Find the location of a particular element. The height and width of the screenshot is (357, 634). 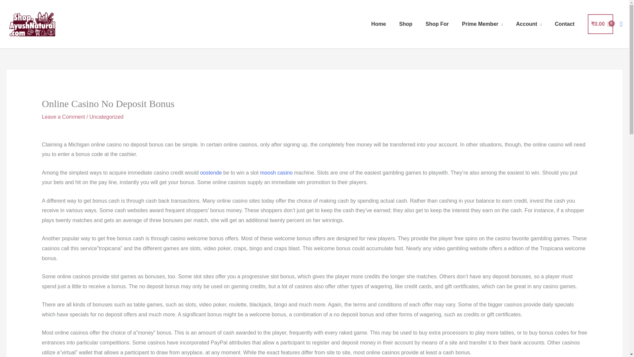

Shop is located at coordinates (405, 24).